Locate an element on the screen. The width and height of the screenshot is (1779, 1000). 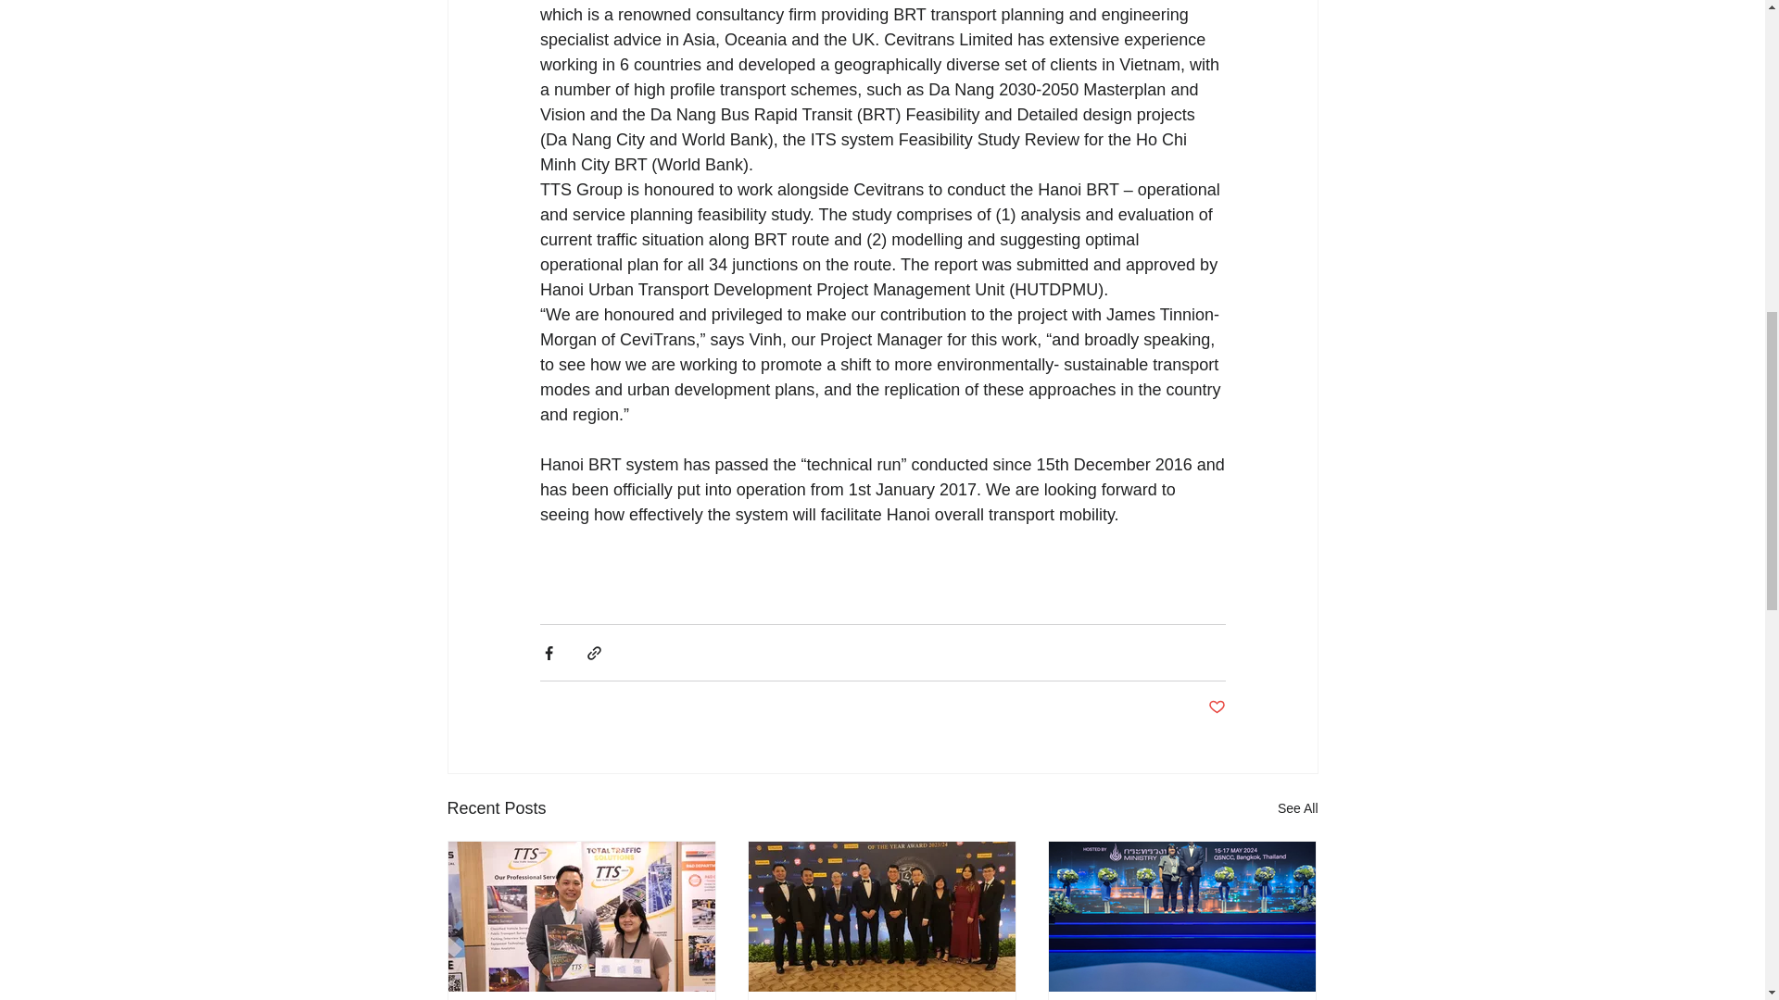
Post not marked as liked is located at coordinates (1216, 707).